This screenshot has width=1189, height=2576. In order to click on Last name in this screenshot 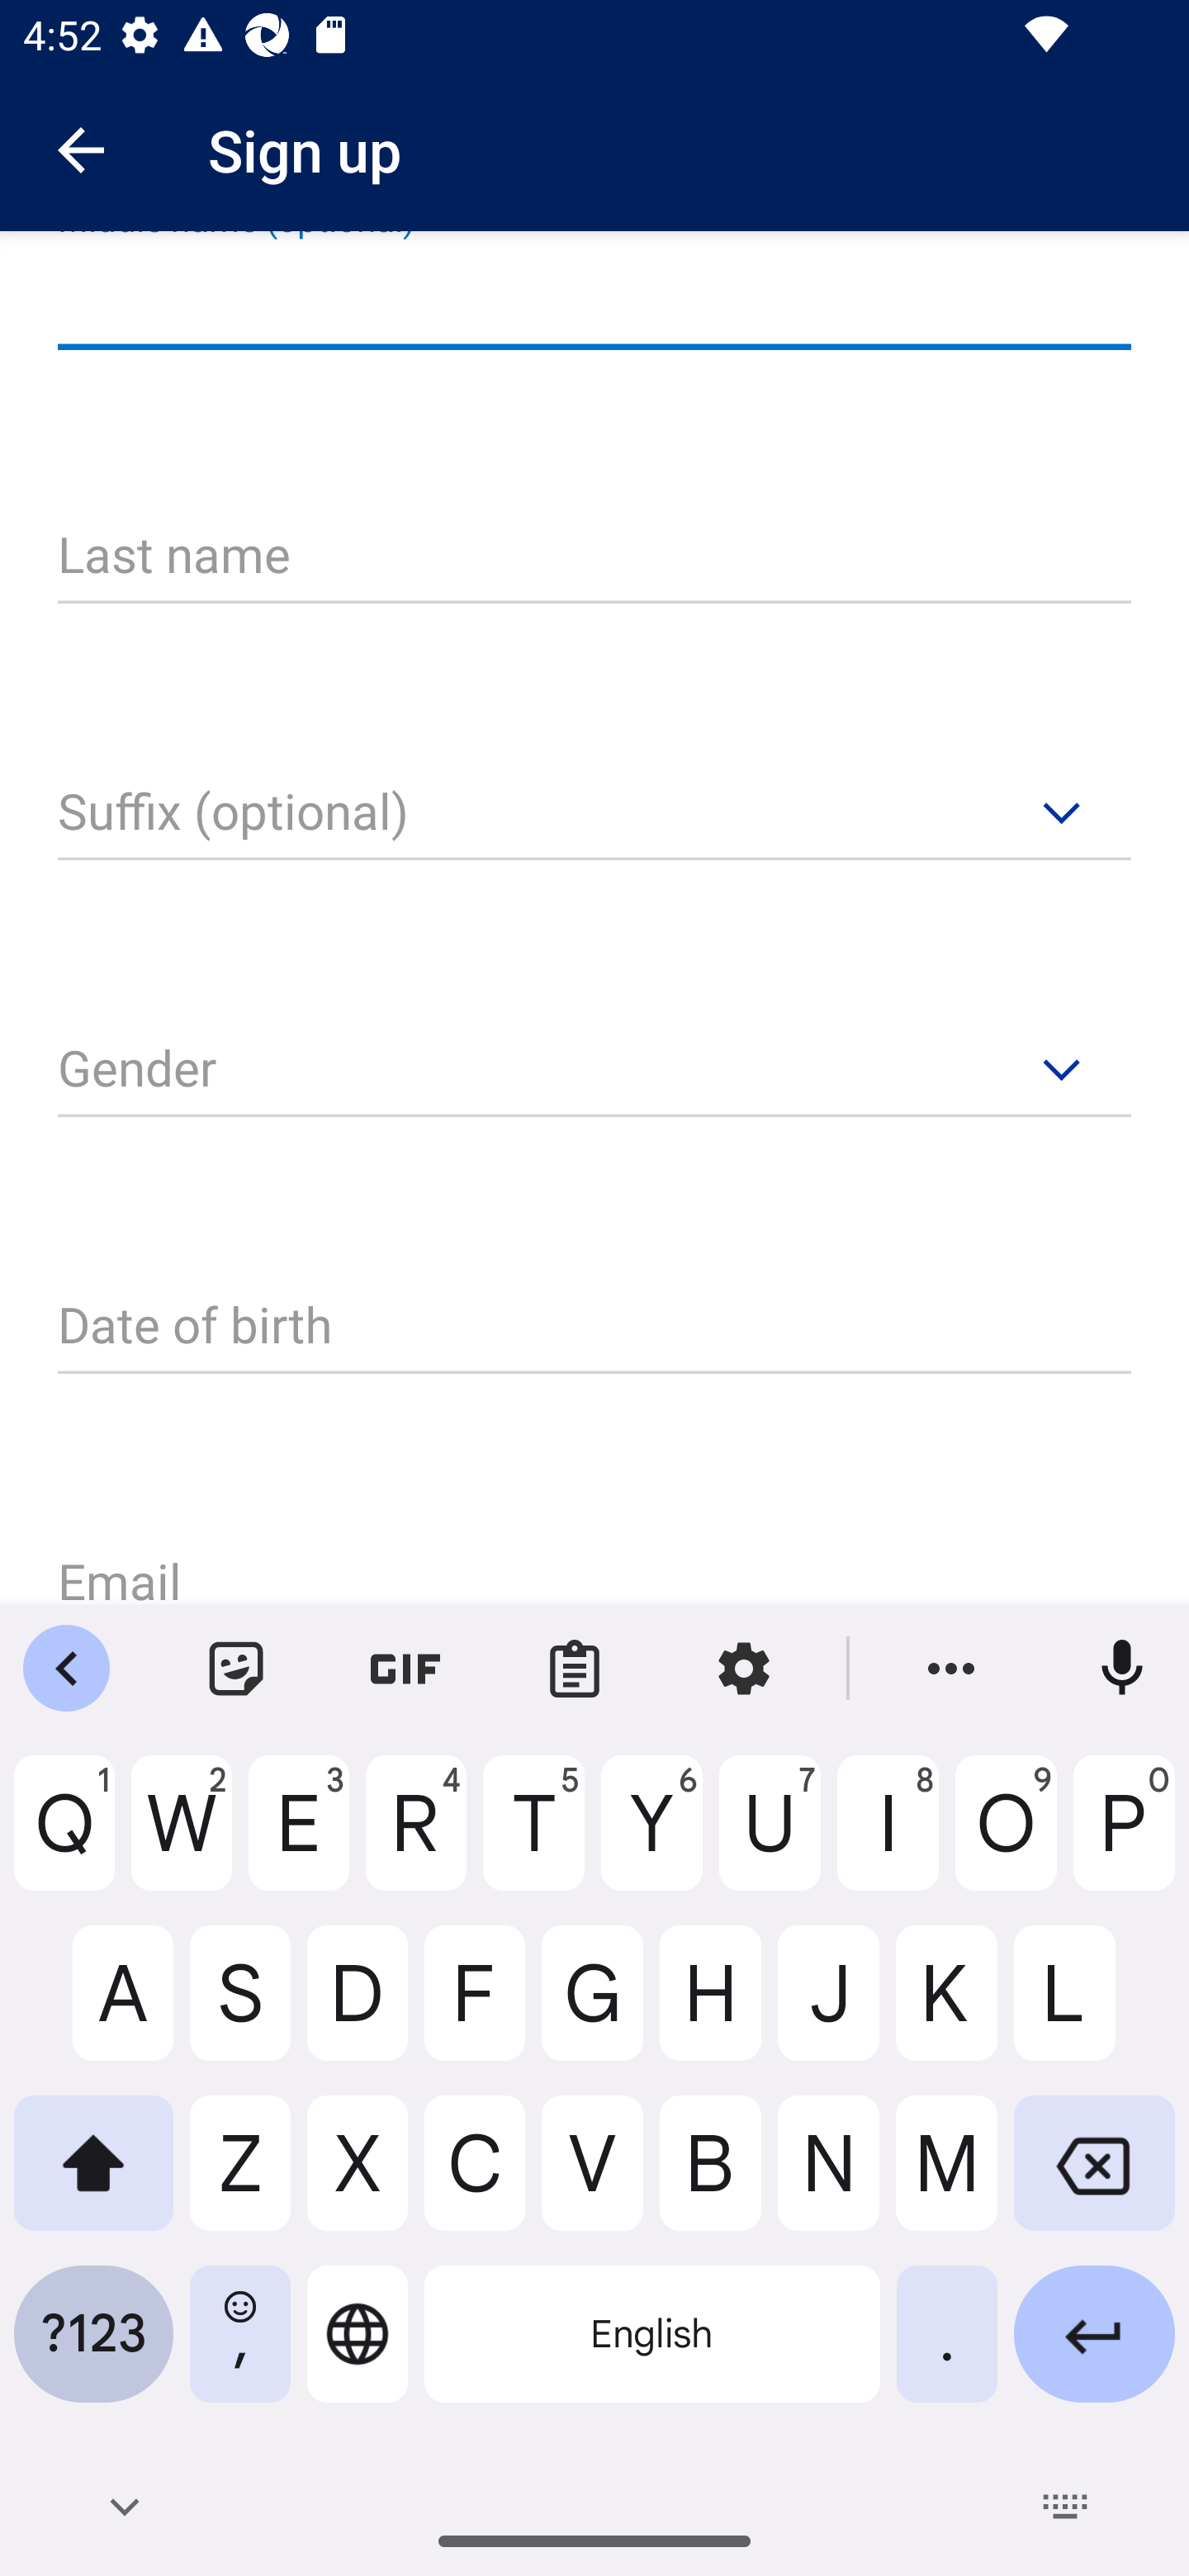, I will do `click(594, 556)`.